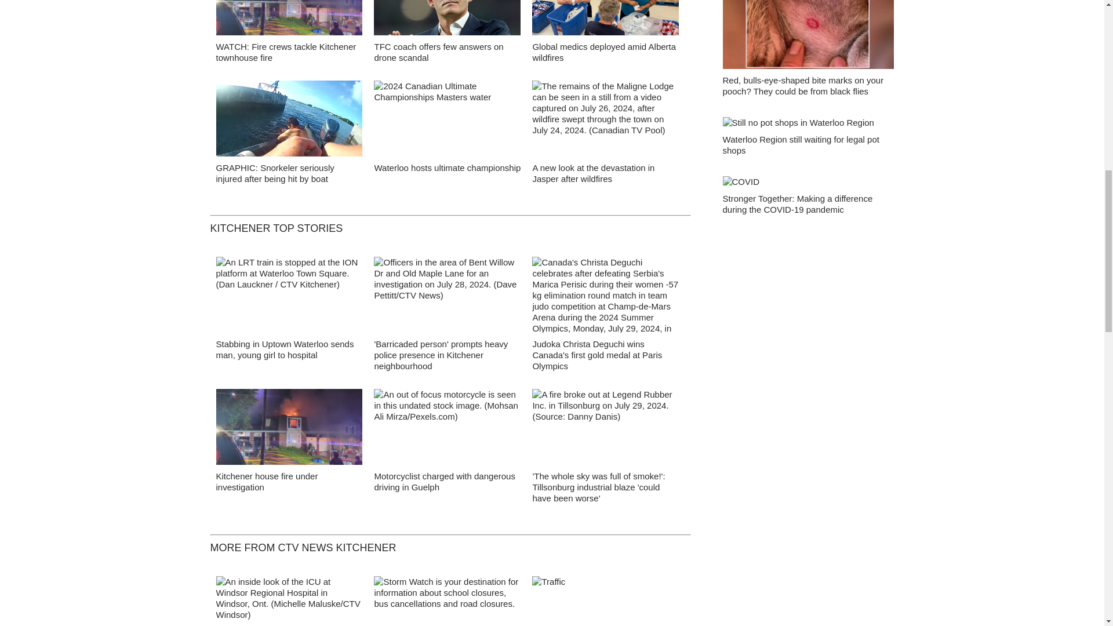  Describe the element at coordinates (448, 17) in the screenshot. I see `false` at that location.